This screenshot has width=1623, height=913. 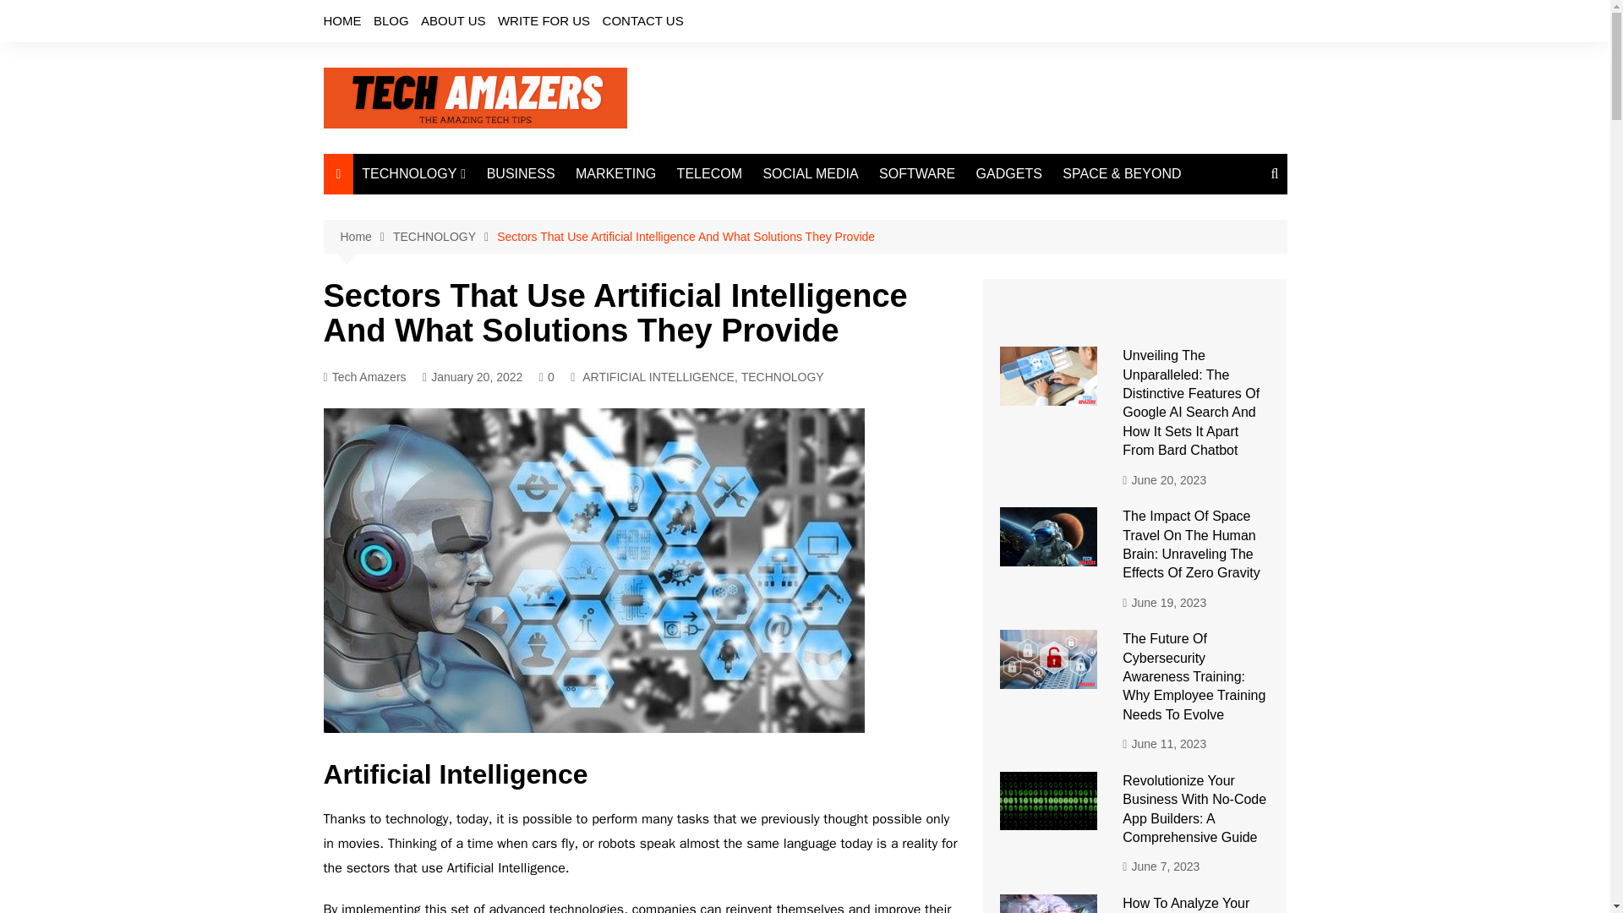 I want to click on CLOUD COMPUTING, so click(x=446, y=334).